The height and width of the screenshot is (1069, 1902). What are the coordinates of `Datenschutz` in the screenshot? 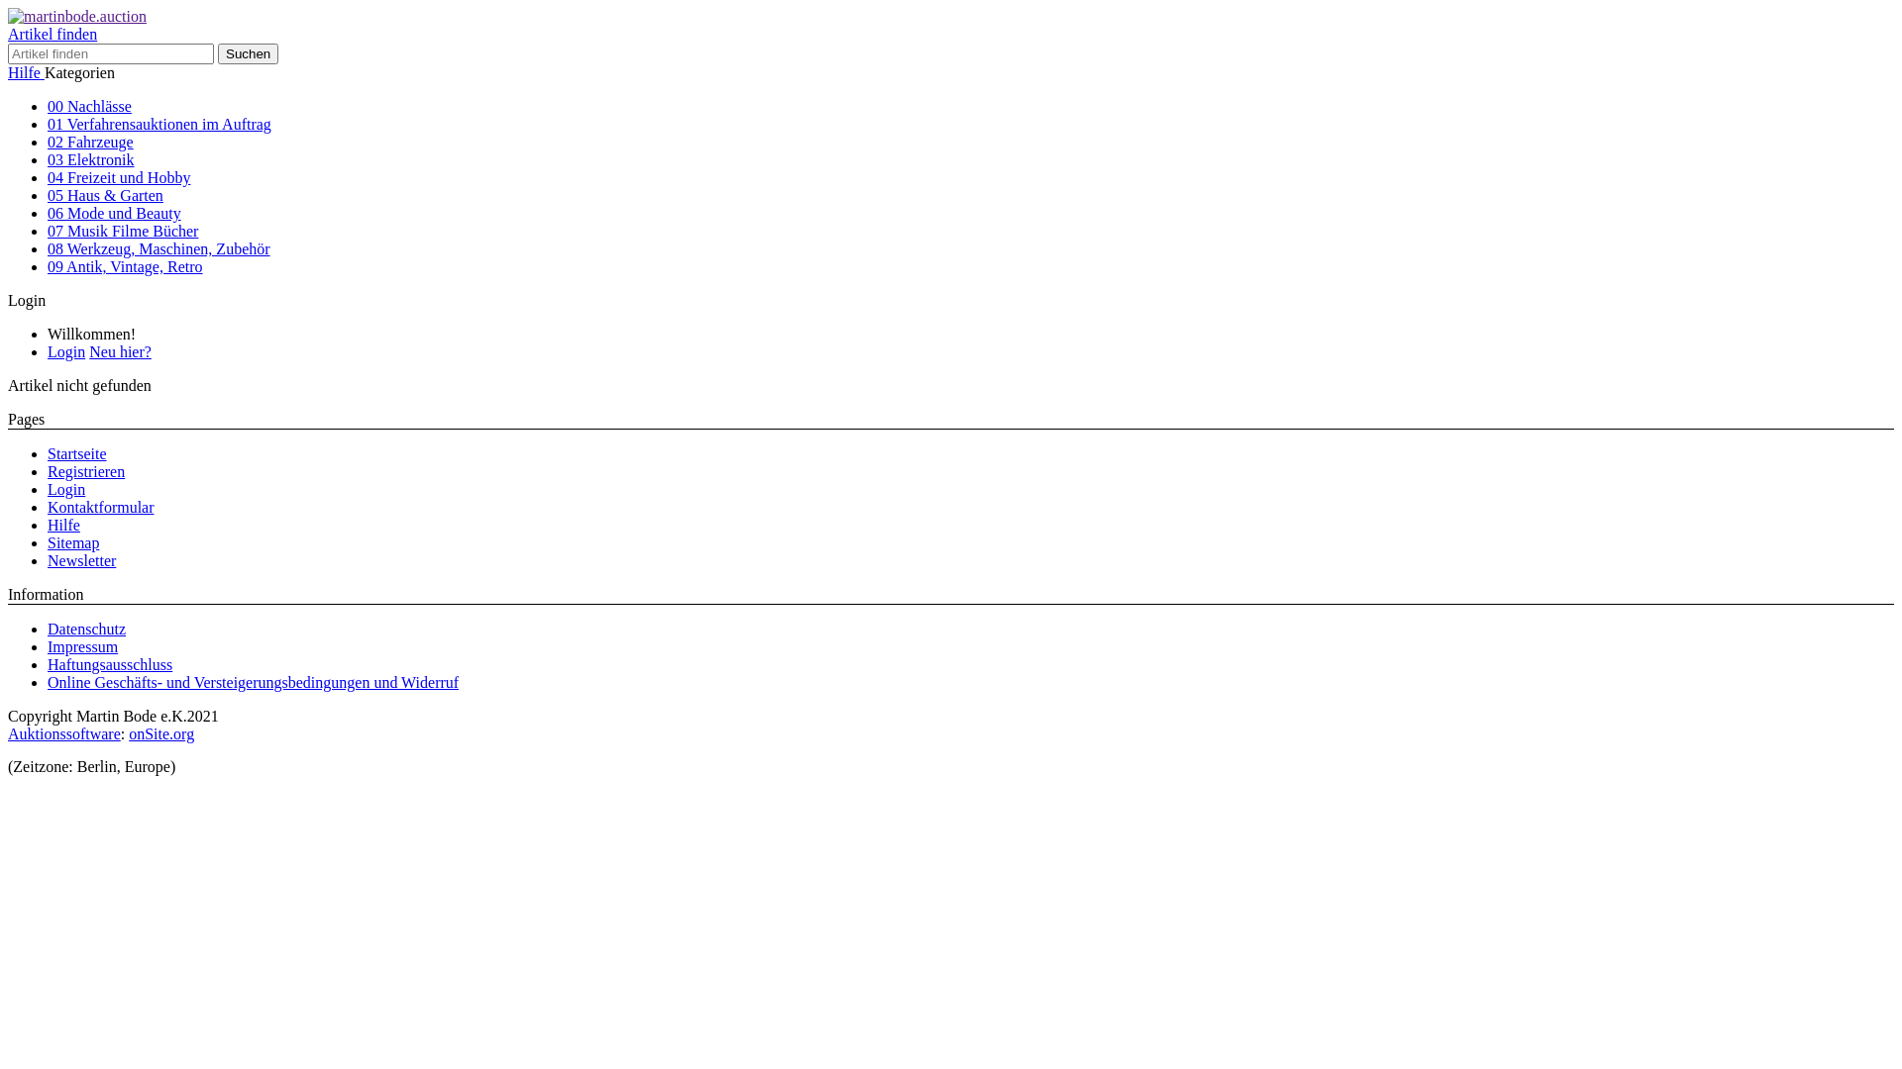 It's located at (87, 630).